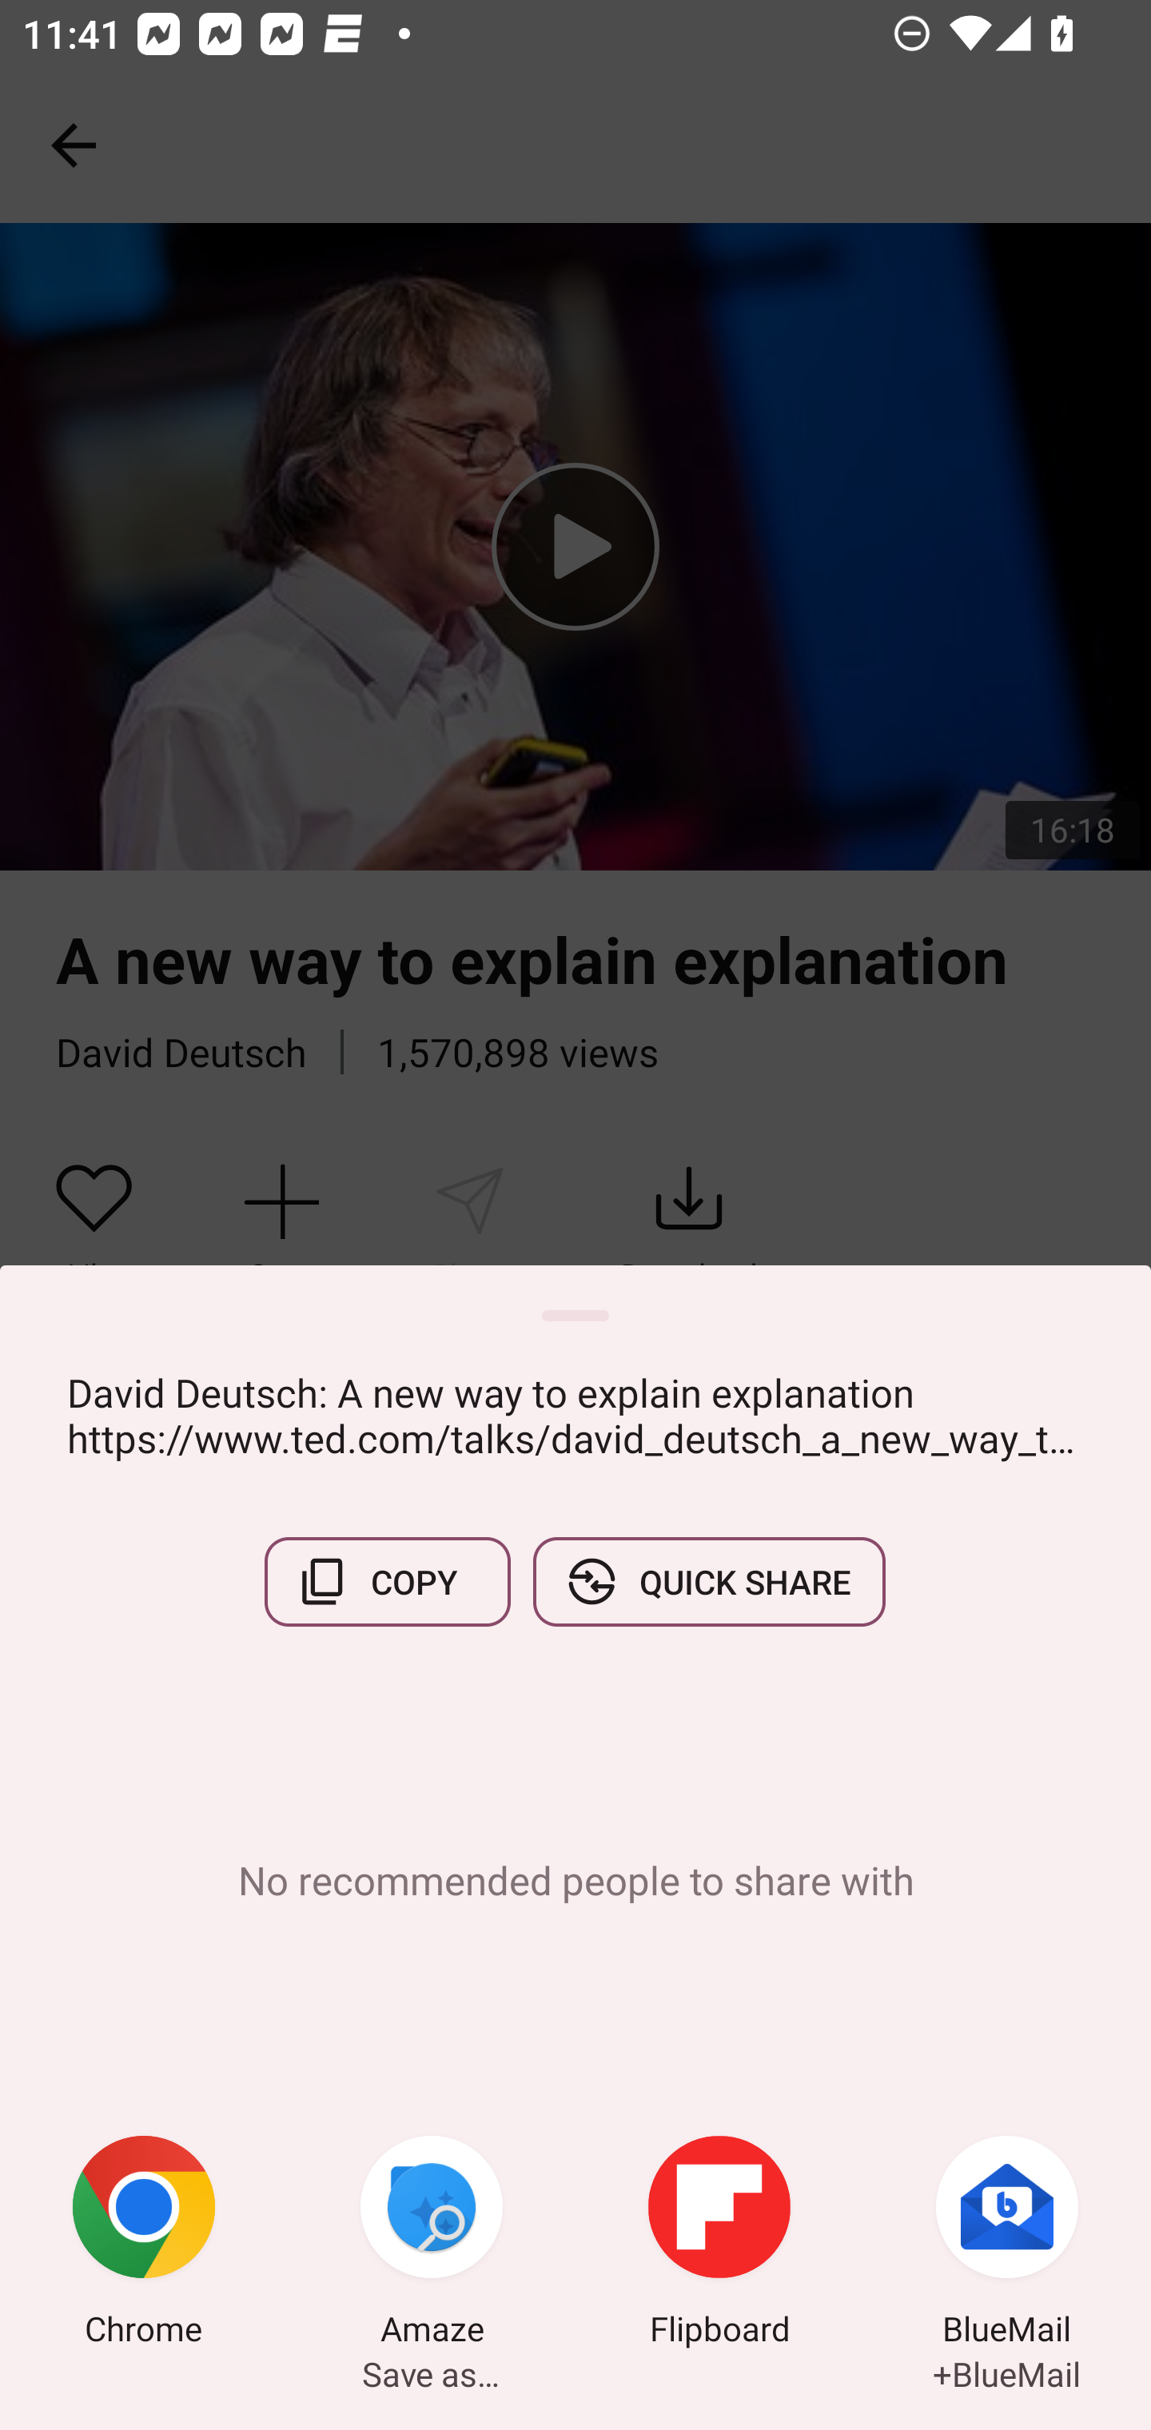  Describe the element at coordinates (1007, 2245) in the screenshot. I see `BlueMail +BlueMail` at that location.